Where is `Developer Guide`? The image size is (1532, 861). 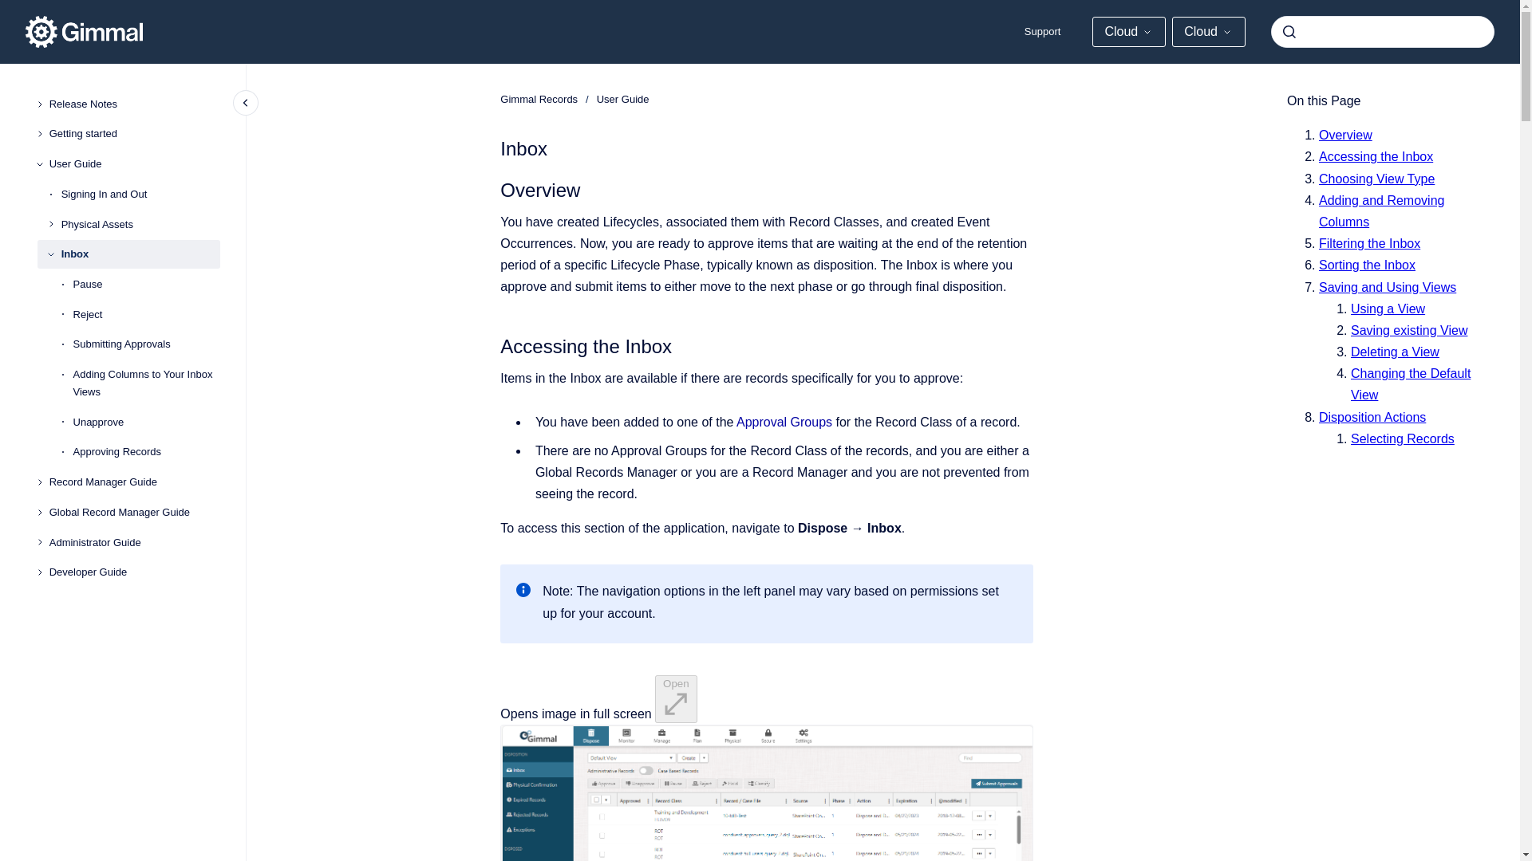
Developer Guide is located at coordinates (134, 572).